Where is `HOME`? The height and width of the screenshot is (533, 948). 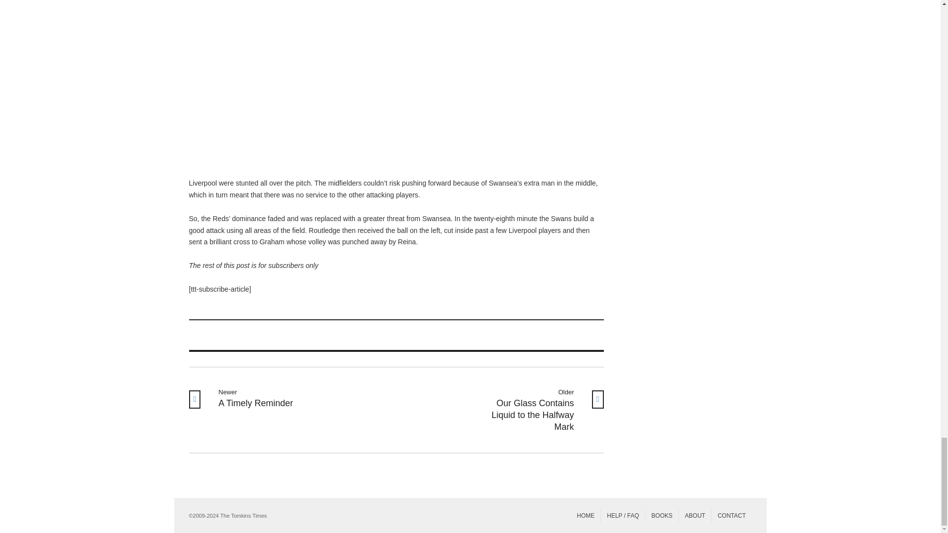
HOME is located at coordinates (585, 515).